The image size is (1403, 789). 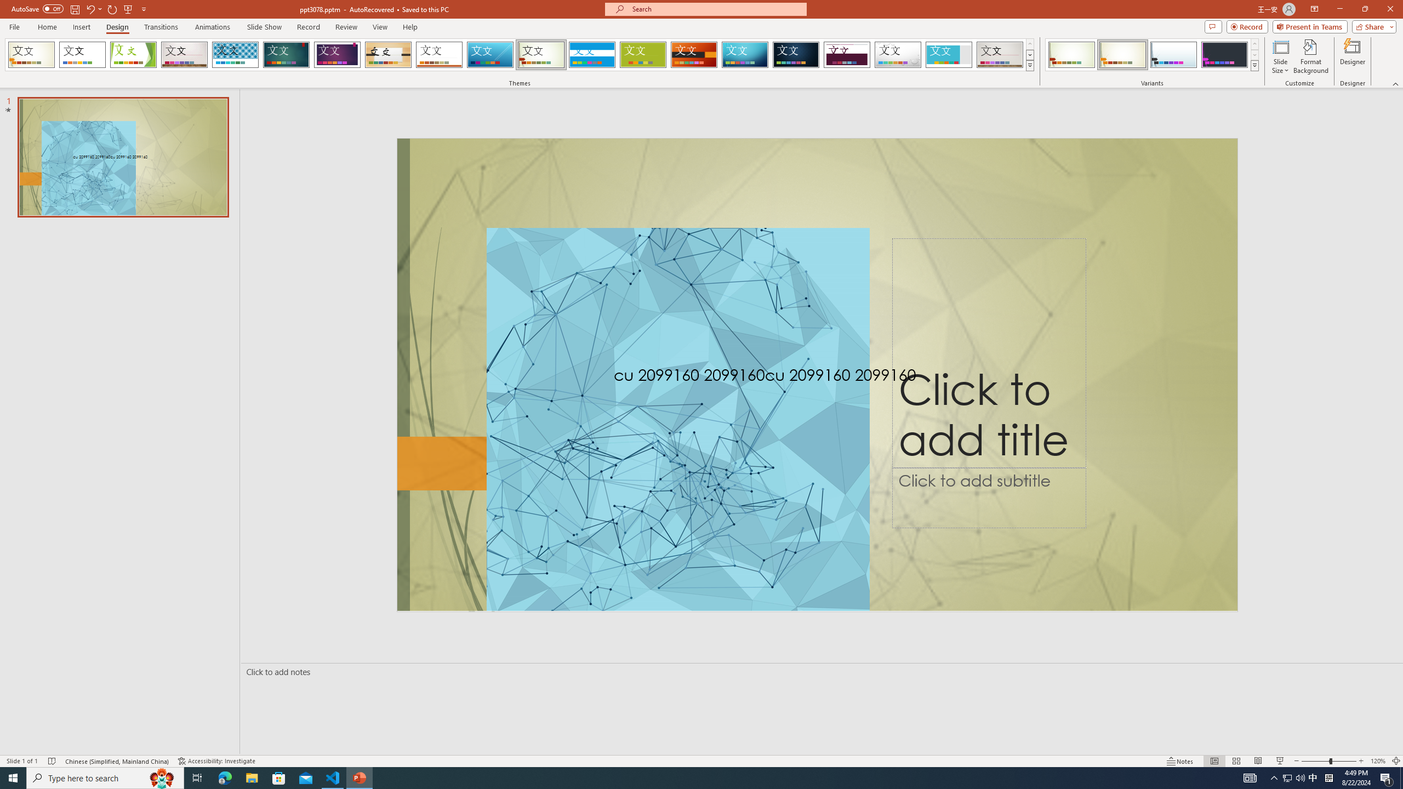 What do you see at coordinates (1280, 56) in the screenshot?
I see `Slide Size` at bounding box center [1280, 56].